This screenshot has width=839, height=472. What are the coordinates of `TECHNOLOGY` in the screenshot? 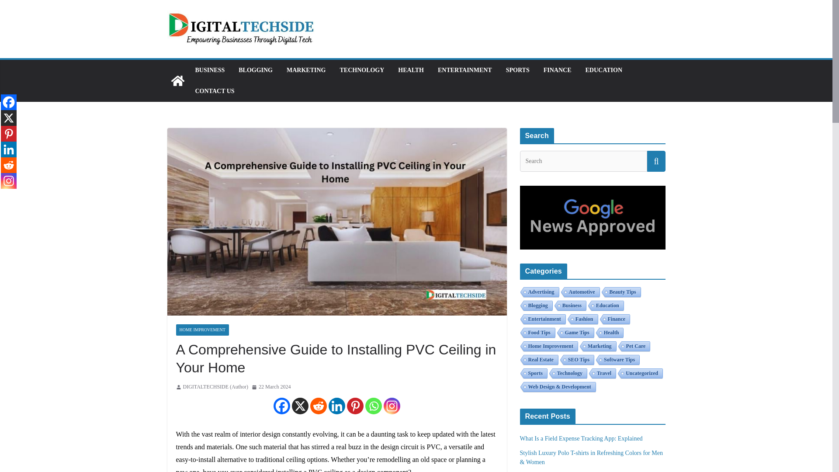 It's located at (362, 70).